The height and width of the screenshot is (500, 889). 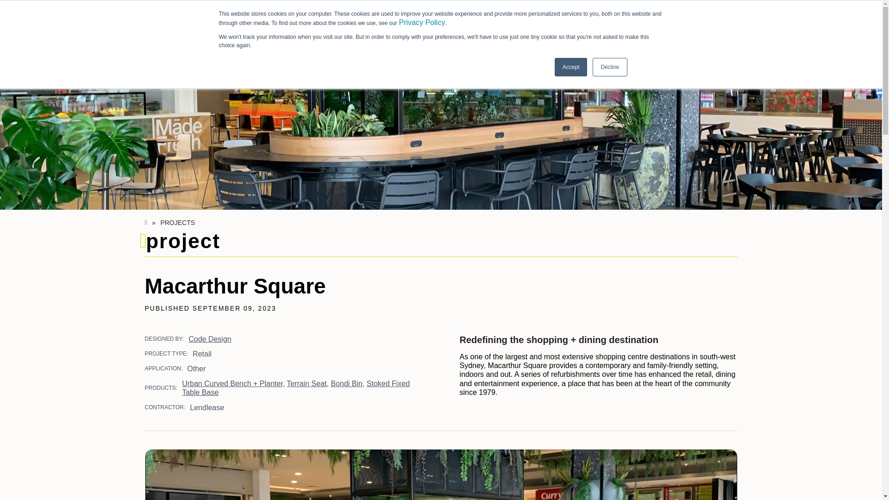 What do you see at coordinates (609, 67) in the screenshot?
I see `Decline` at bounding box center [609, 67].